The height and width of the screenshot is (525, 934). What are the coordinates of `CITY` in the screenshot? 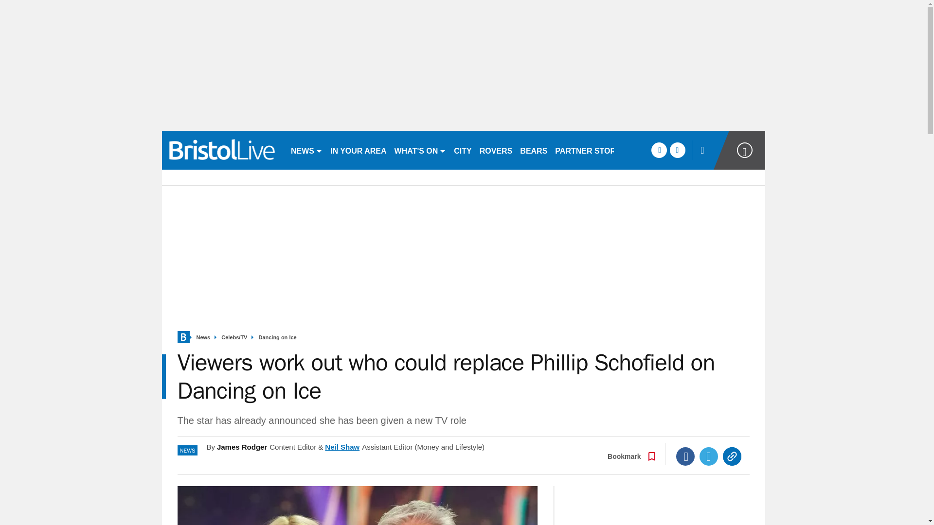 It's located at (463, 150).